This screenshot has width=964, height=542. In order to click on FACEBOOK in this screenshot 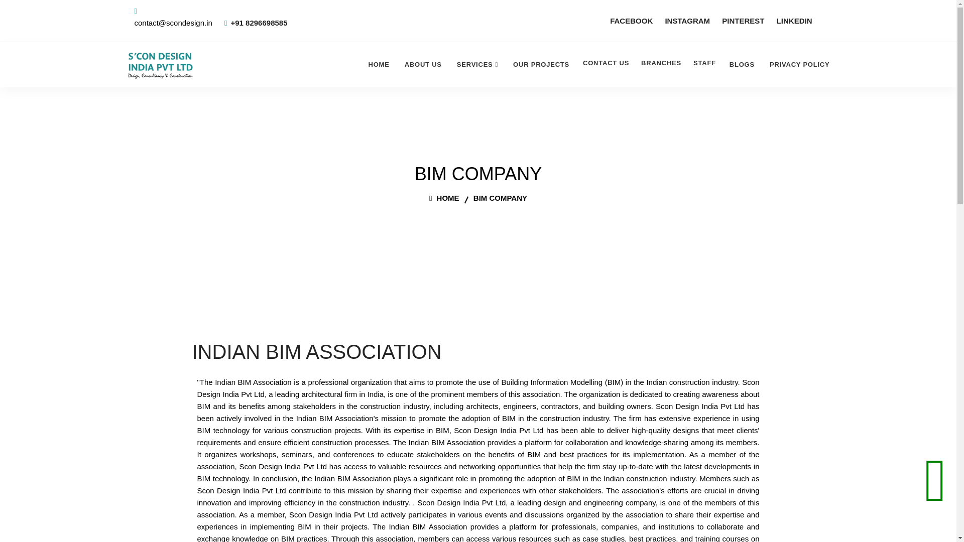, I will do `click(631, 21)`.